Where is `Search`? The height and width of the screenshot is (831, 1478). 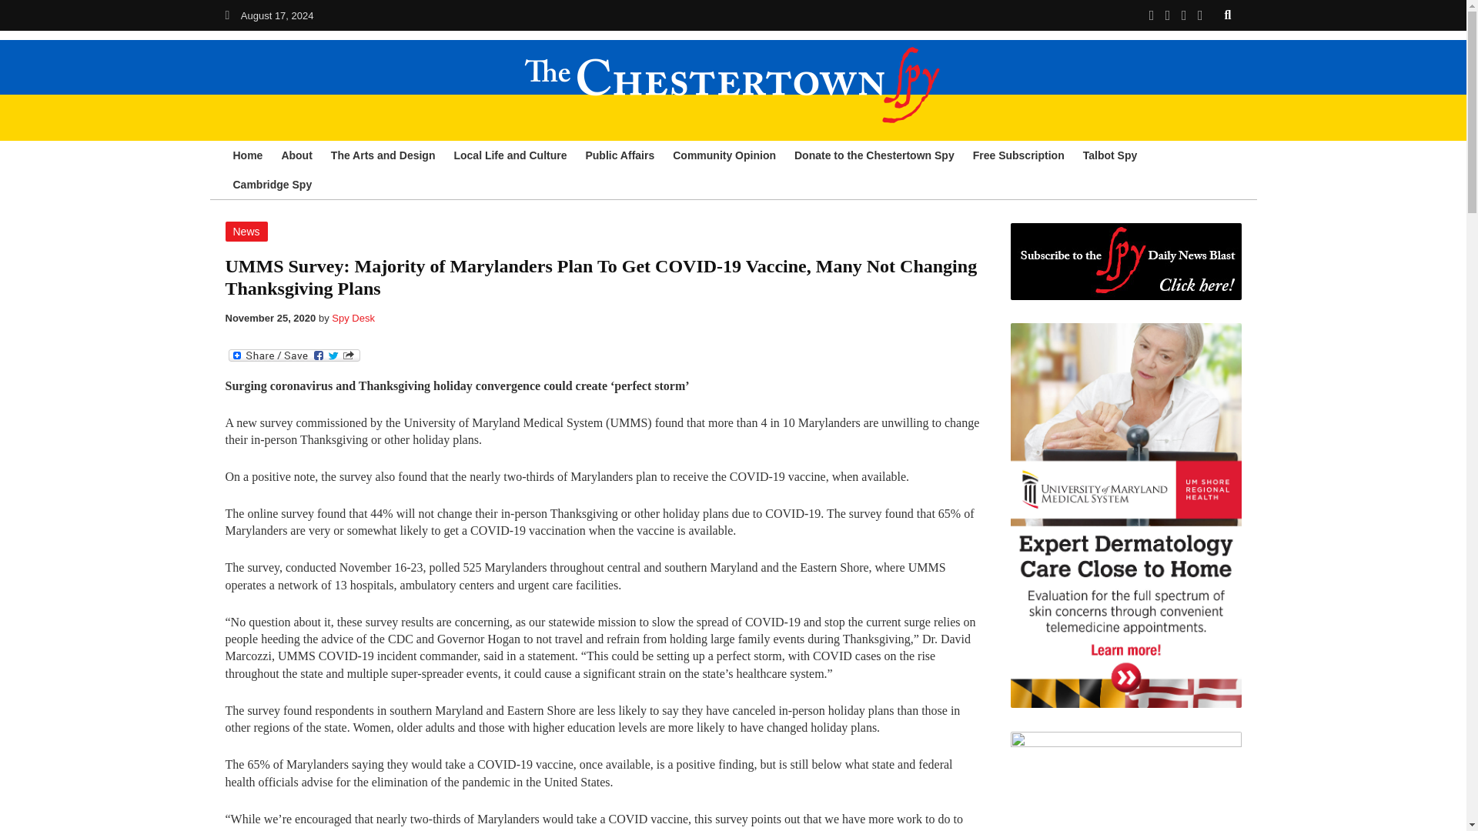
Search is located at coordinates (1228, 15).